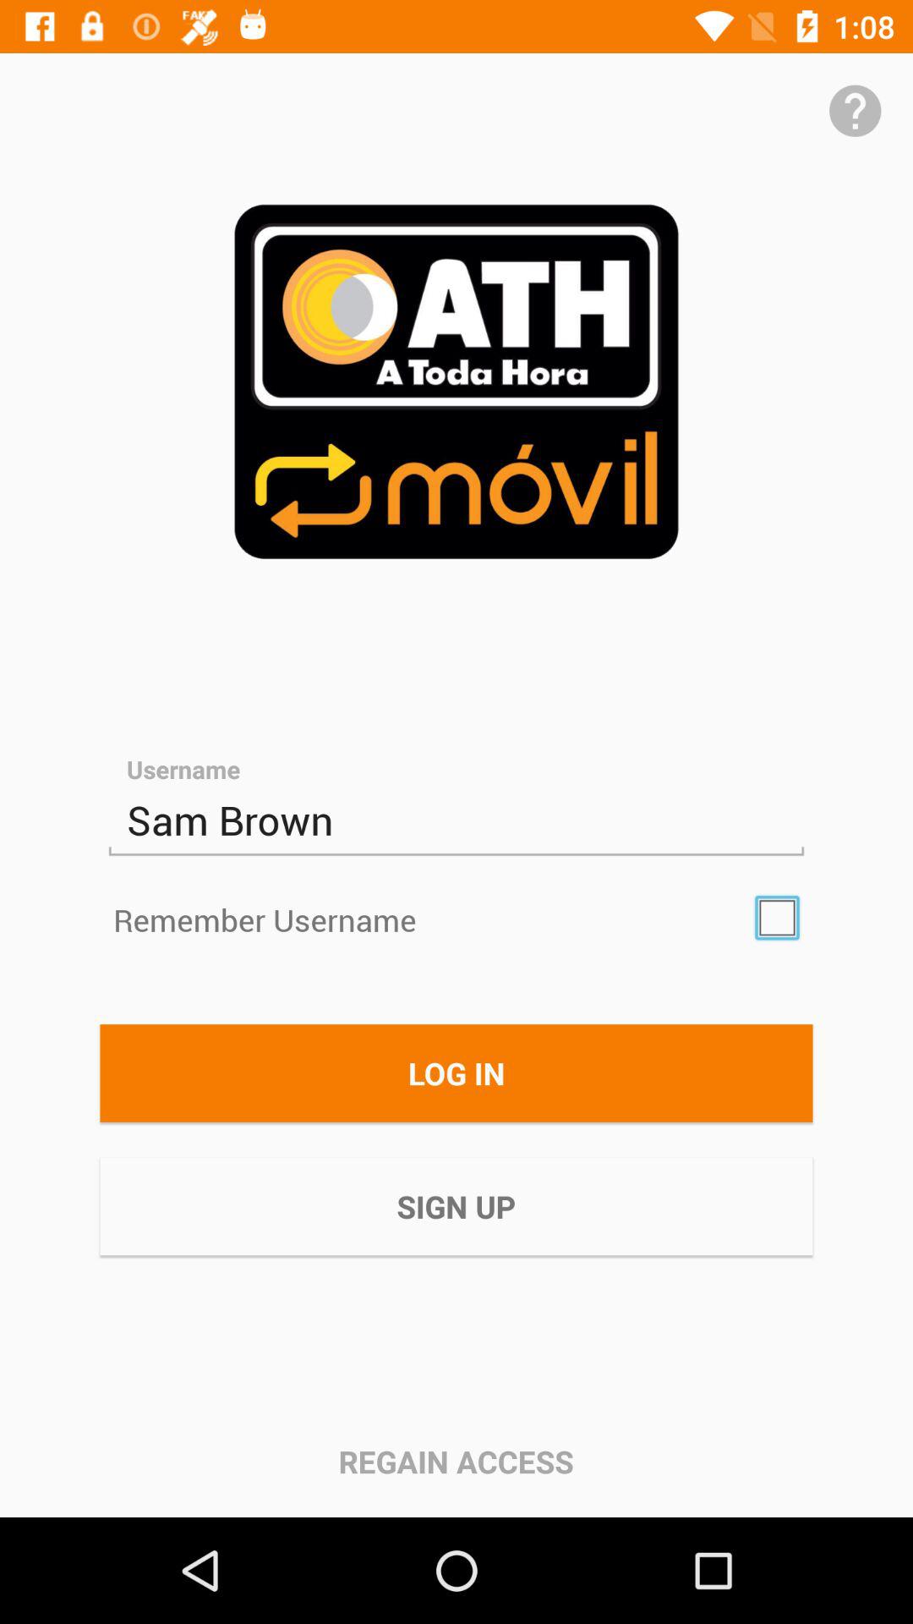 This screenshot has height=1624, width=913. Describe the element at coordinates (855, 111) in the screenshot. I see `get help` at that location.